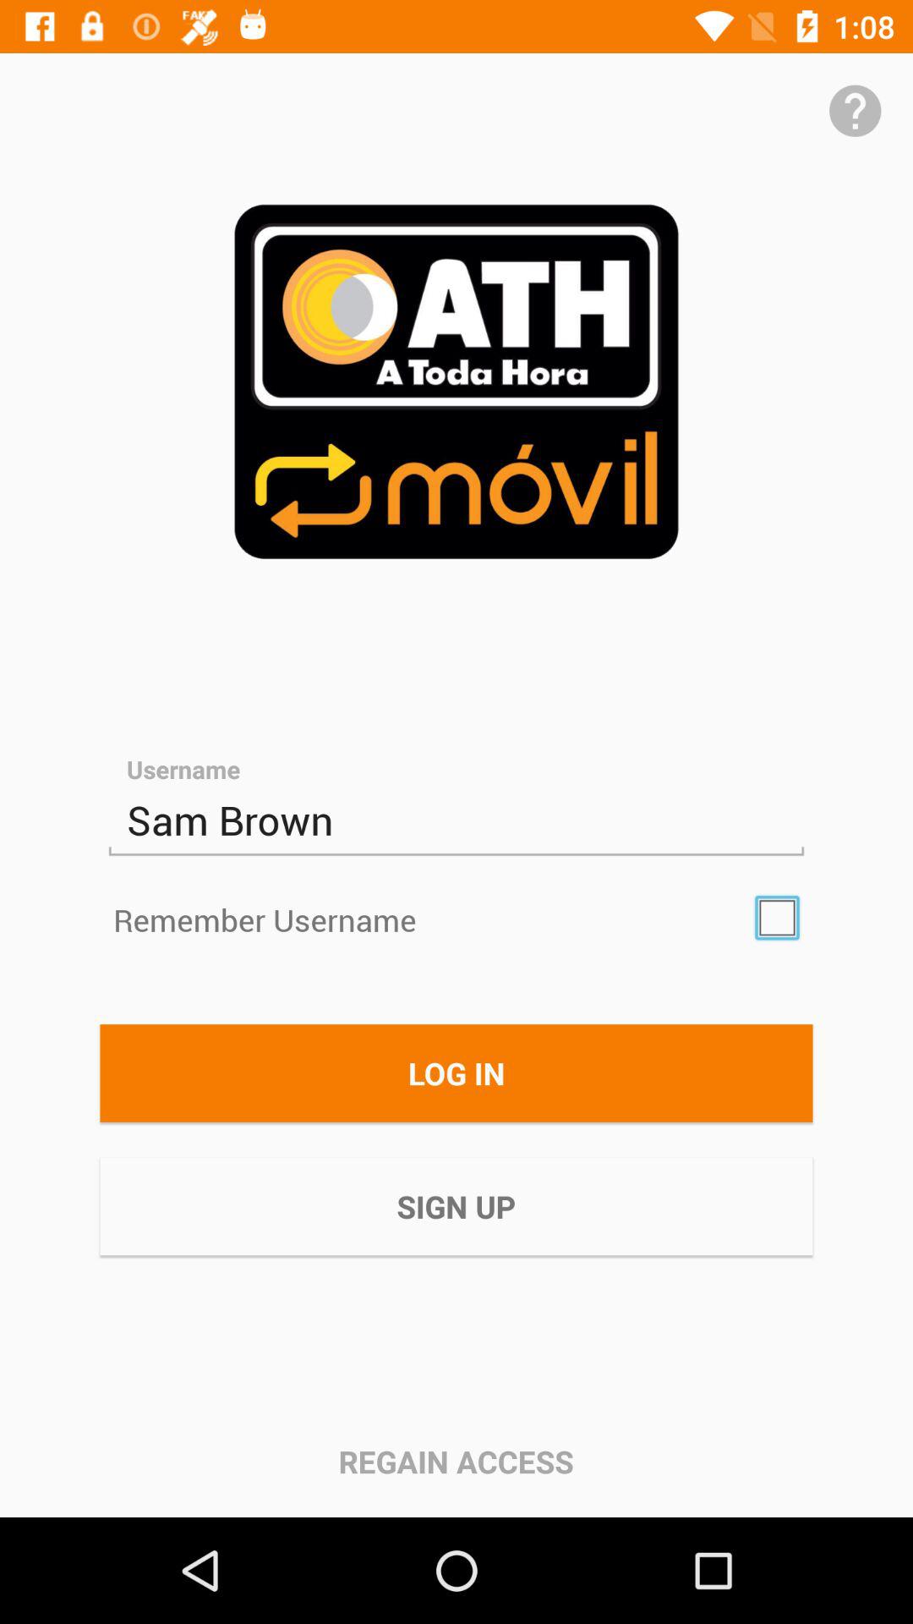 This screenshot has height=1624, width=913. Describe the element at coordinates (855, 111) in the screenshot. I see `get help` at that location.